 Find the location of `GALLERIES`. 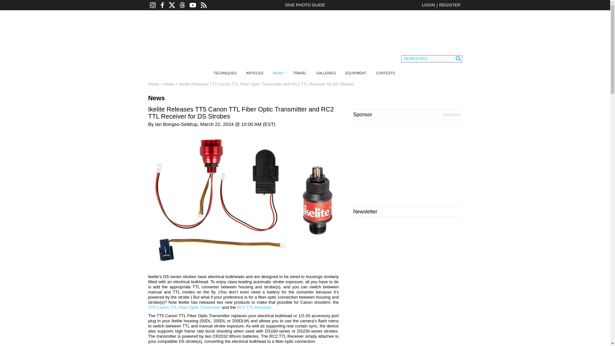

GALLERIES is located at coordinates (326, 73).